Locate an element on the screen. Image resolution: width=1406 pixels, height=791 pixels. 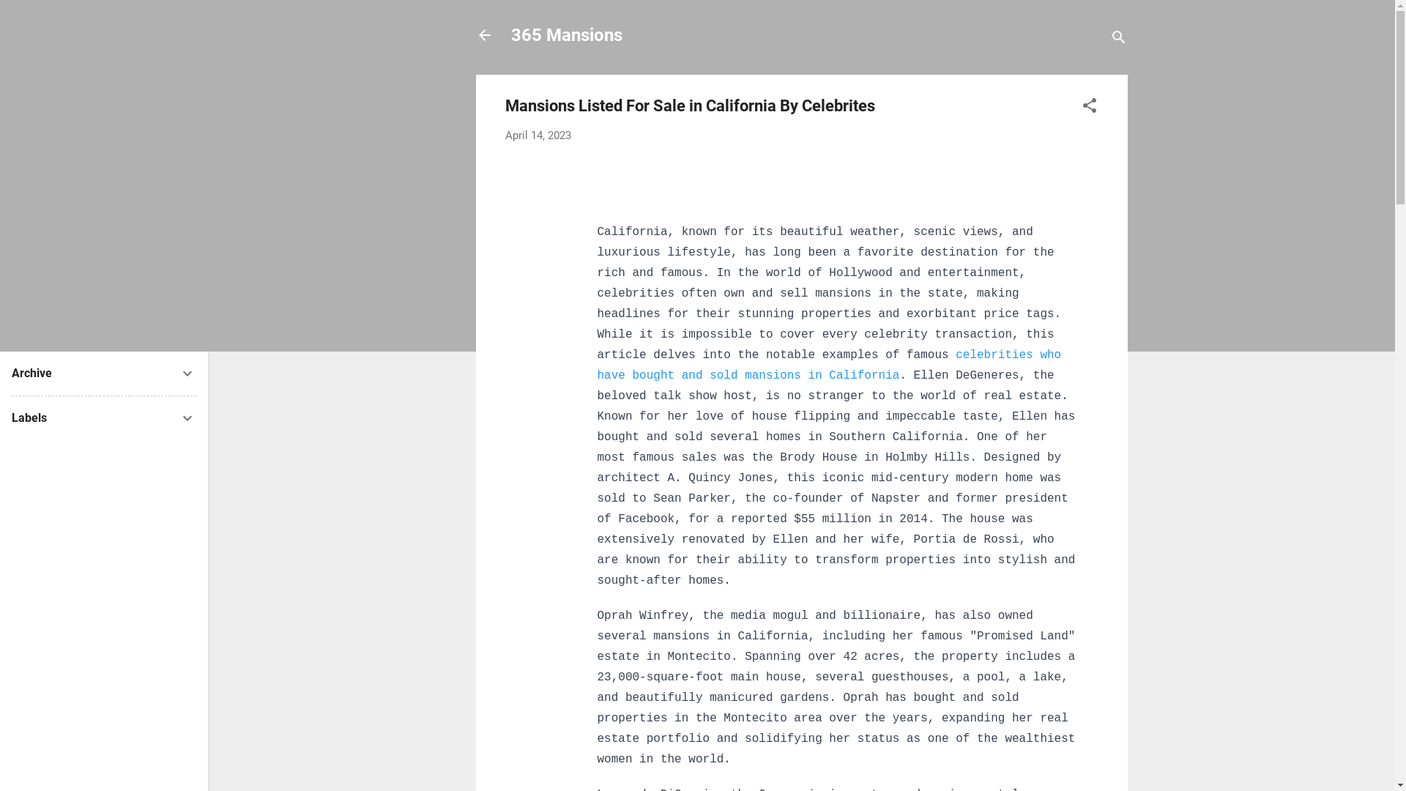
April 14, 2023 is located at coordinates (538, 135).